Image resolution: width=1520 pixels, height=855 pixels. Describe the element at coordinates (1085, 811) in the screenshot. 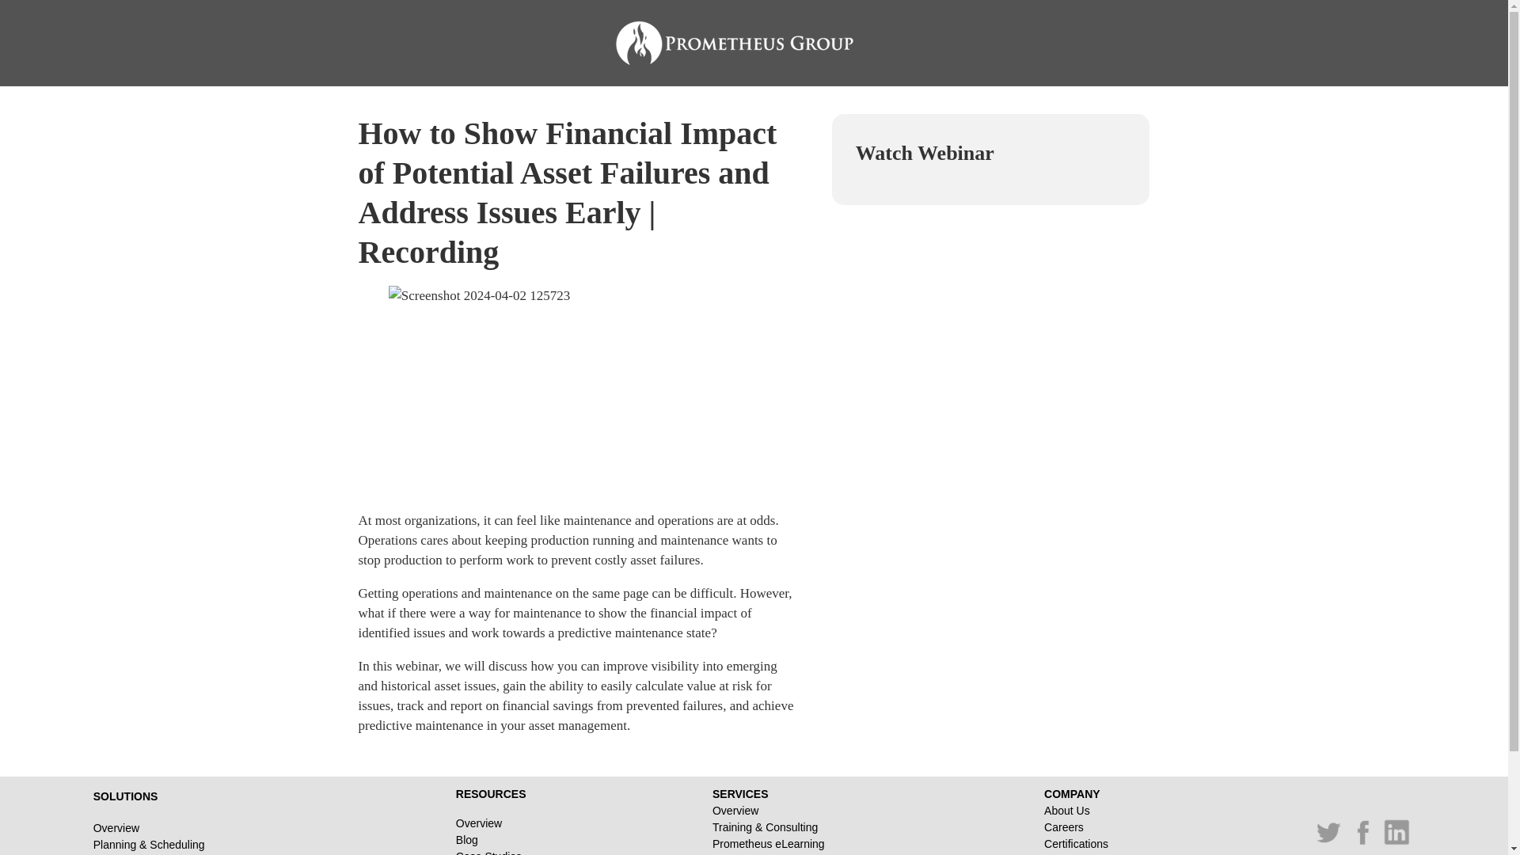

I see `About Us` at that location.